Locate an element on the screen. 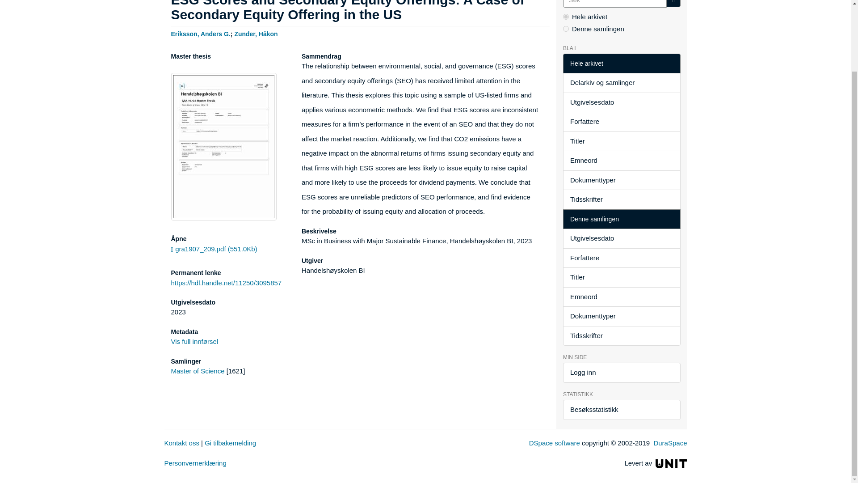 This screenshot has height=483, width=858. Hele arkivet is located at coordinates (621, 64).